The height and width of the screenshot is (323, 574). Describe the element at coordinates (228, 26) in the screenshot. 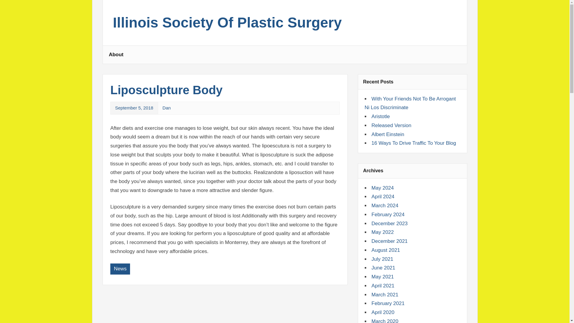

I see `Illinois Society Of Plastic Surgery` at that location.